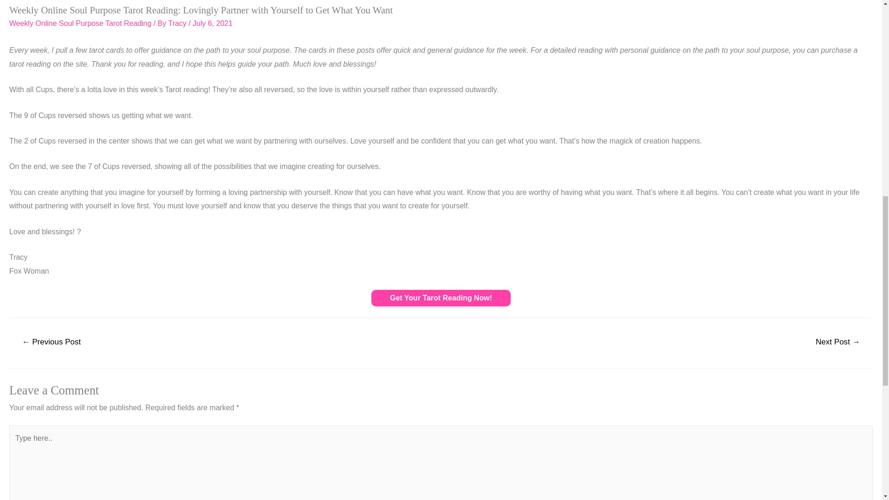 The height and width of the screenshot is (500, 889). What do you see at coordinates (178, 23) in the screenshot?
I see `Tracy` at bounding box center [178, 23].